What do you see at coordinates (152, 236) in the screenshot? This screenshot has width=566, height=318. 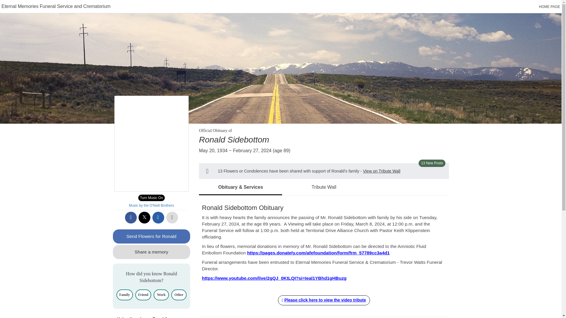 I see `Send Flowers for Ronald` at bounding box center [152, 236].